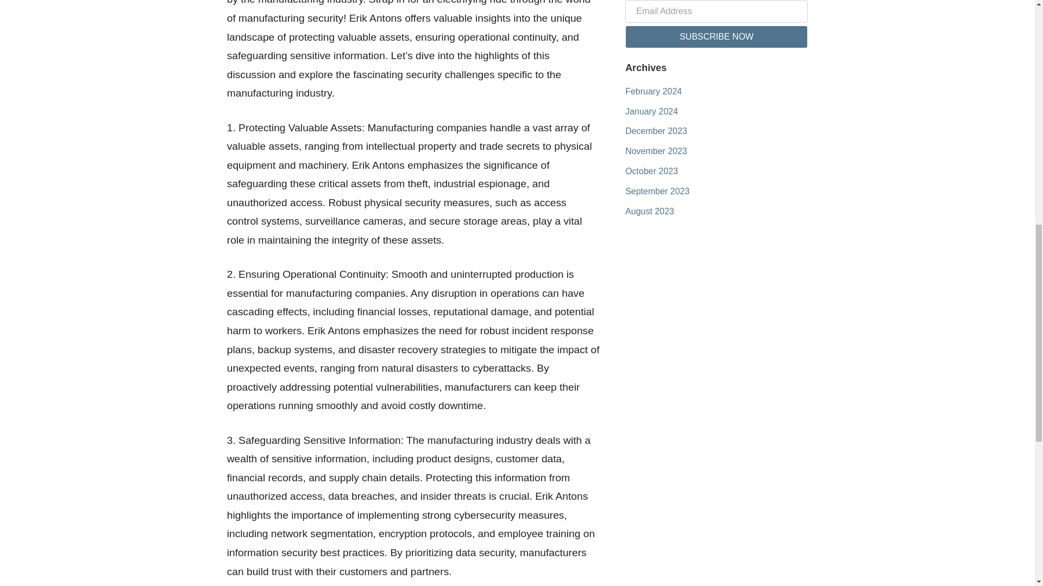  I want to click on January 2024, so click(651, 111).